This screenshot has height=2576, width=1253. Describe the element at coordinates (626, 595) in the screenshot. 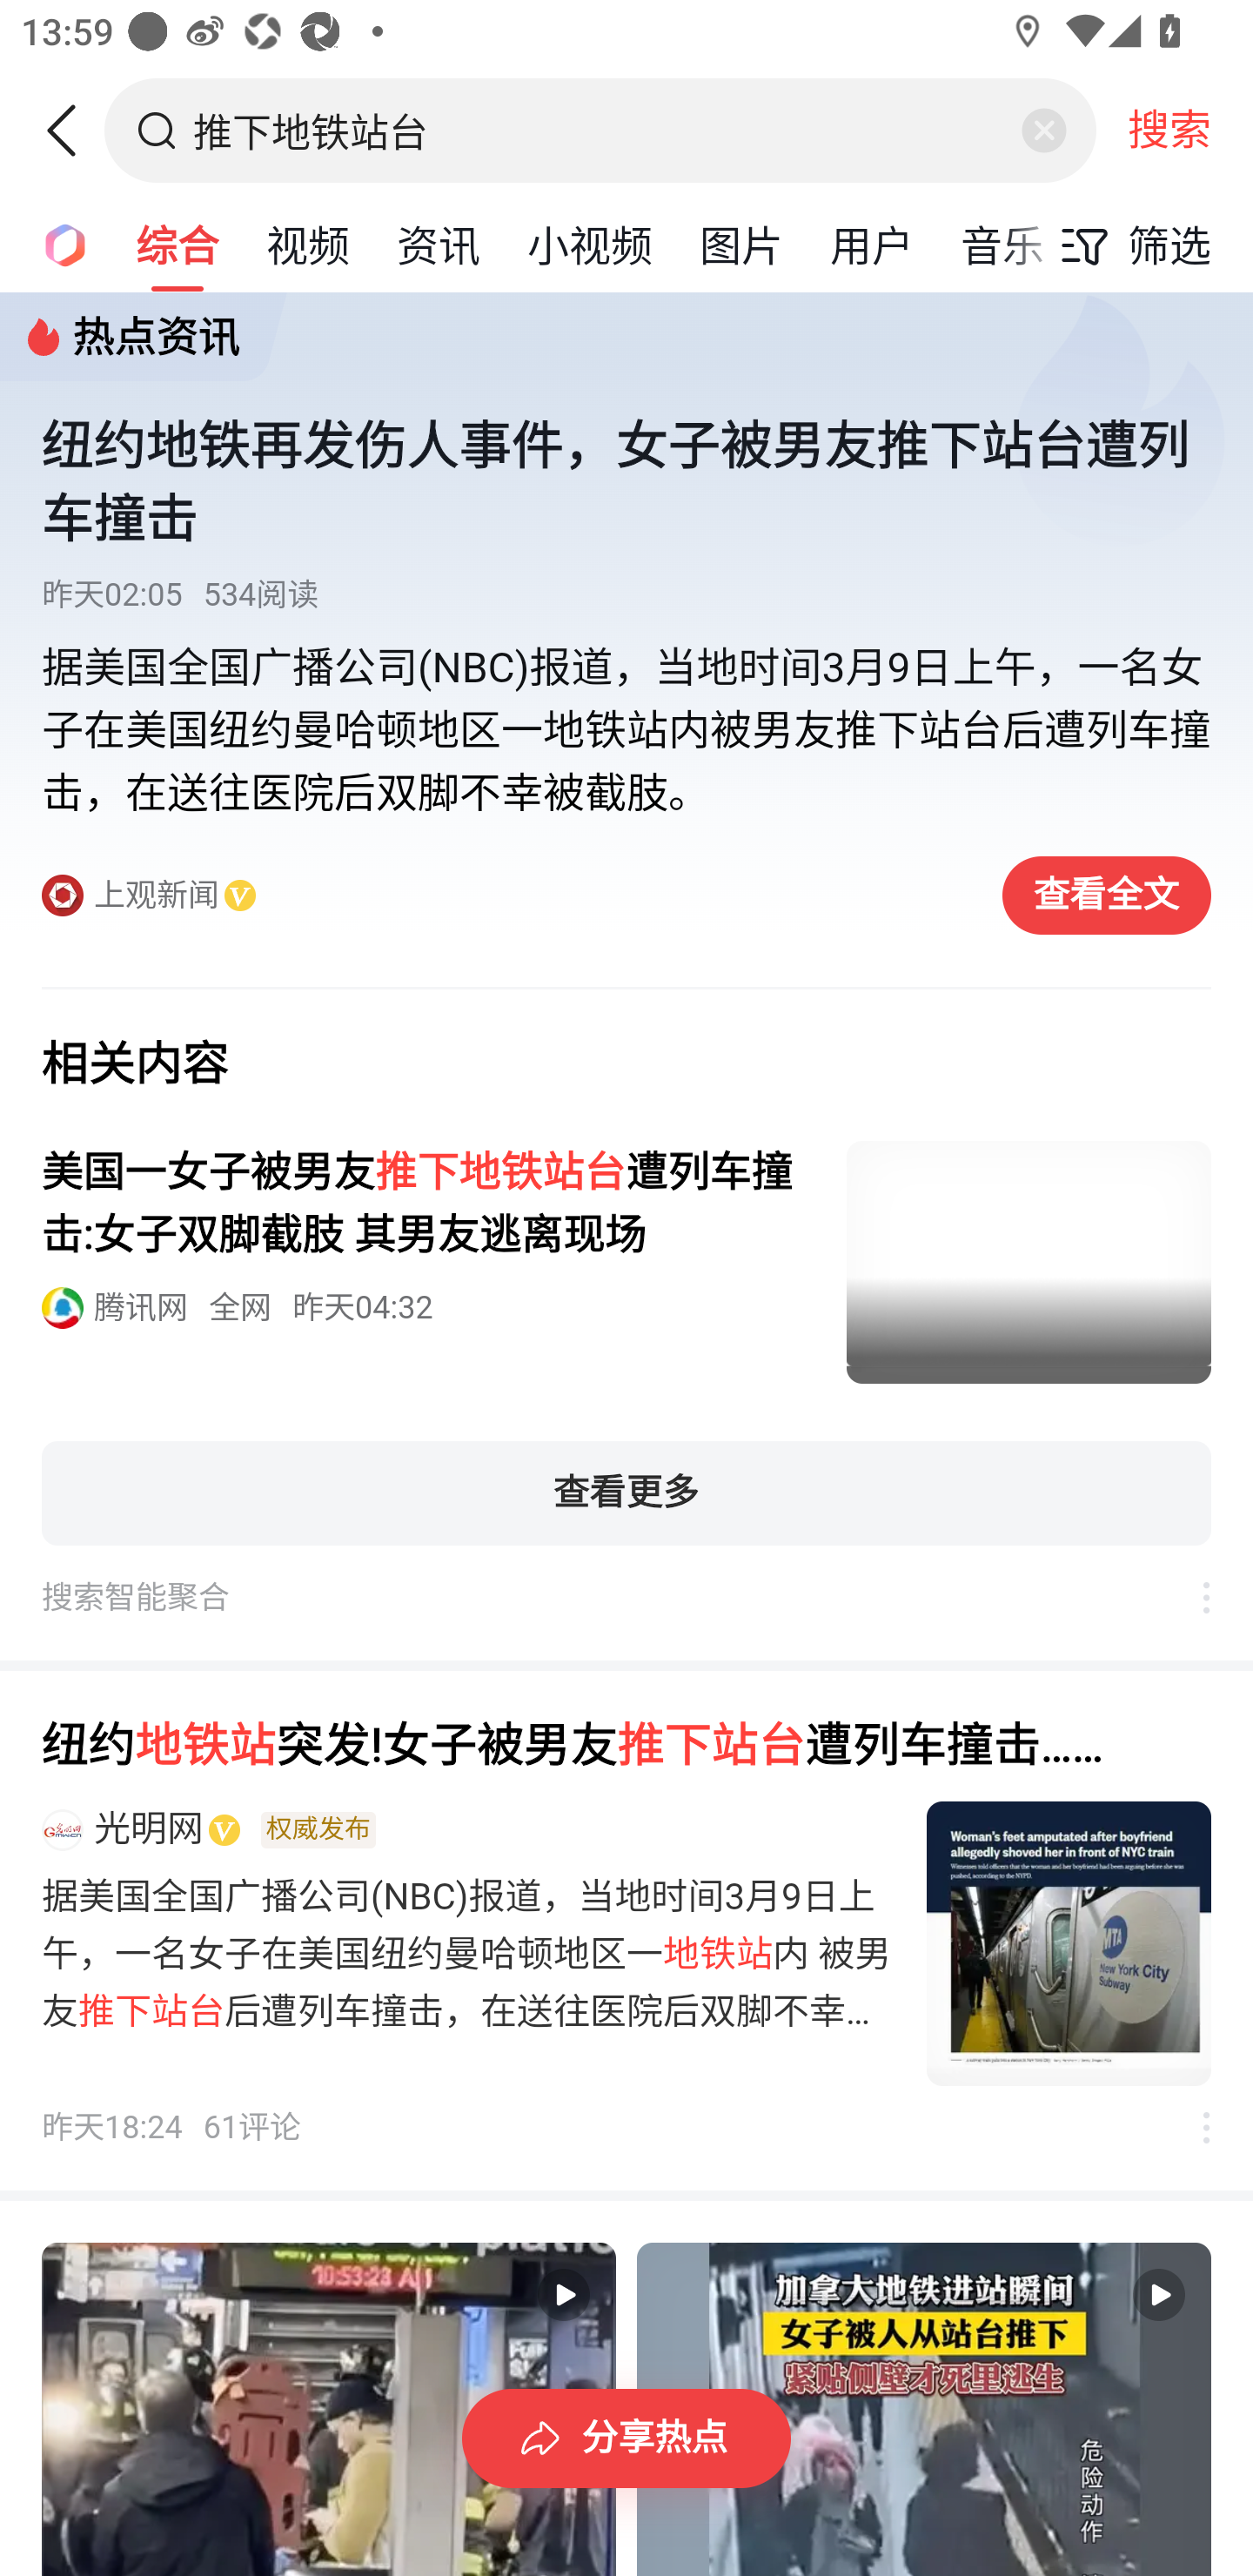

I see `昨天02:05534阅读` at that location.